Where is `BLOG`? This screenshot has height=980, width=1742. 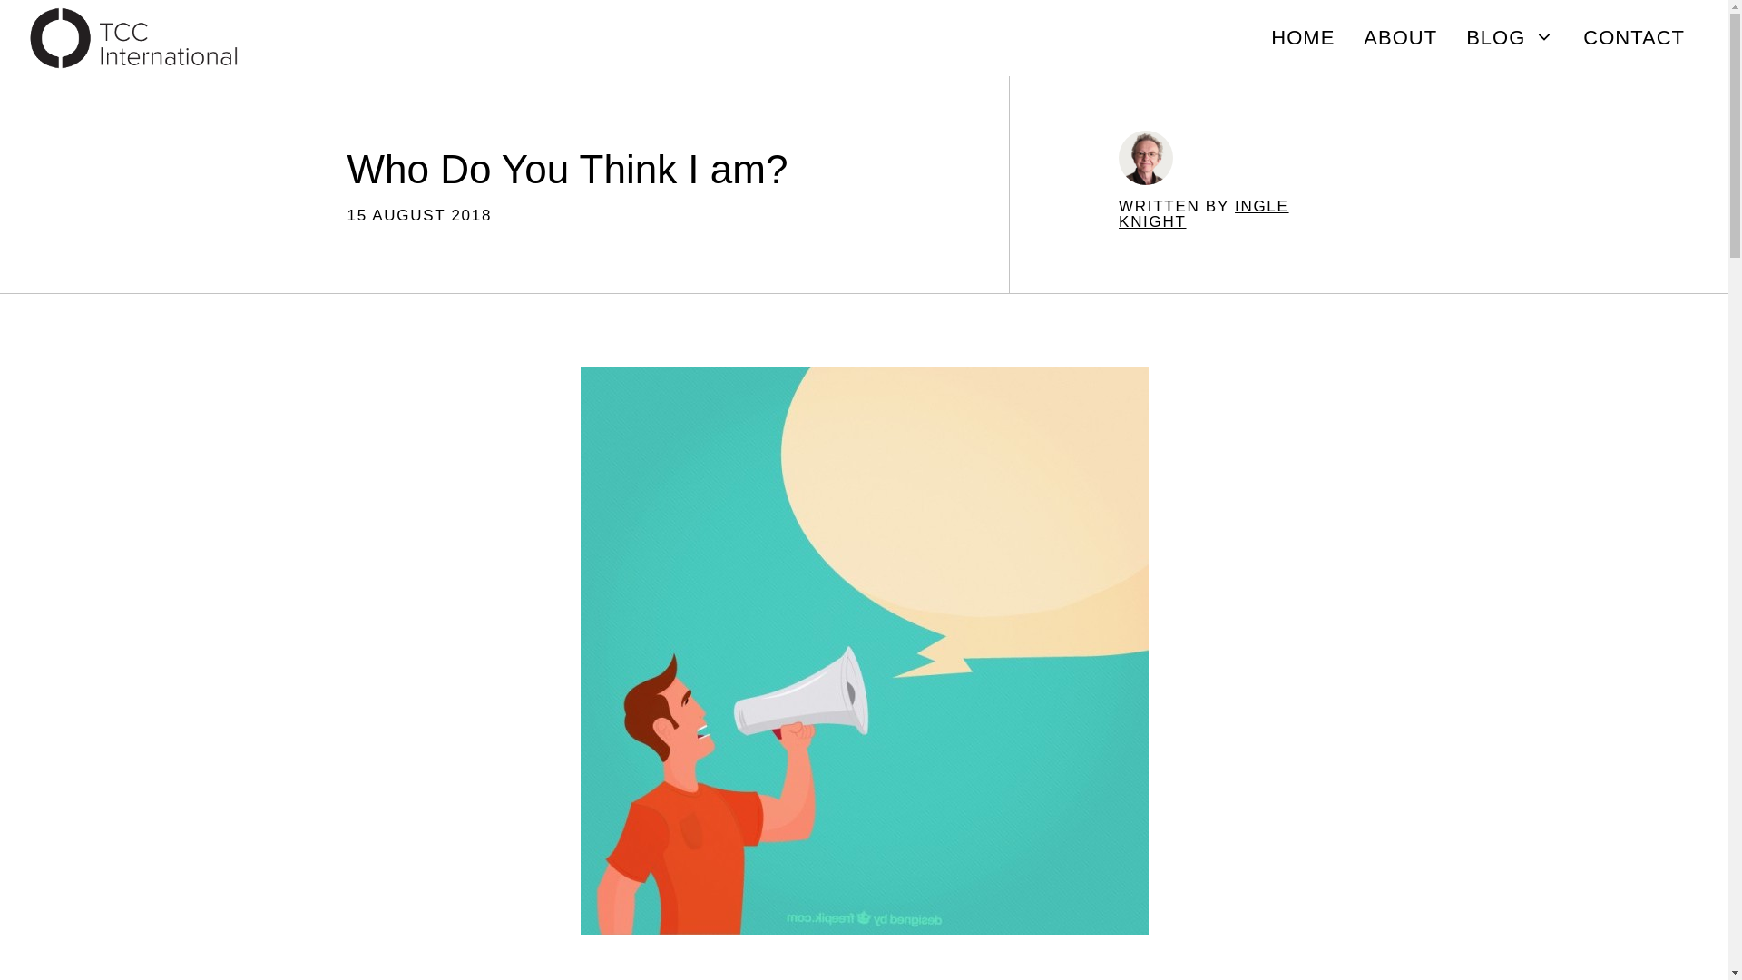
BLOG is located at coordinates (1510, 38).